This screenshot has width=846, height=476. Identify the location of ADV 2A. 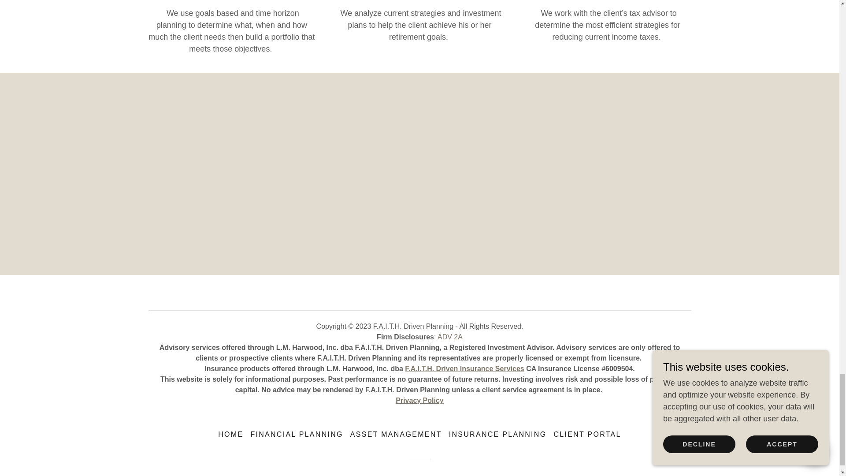
(450, 337).